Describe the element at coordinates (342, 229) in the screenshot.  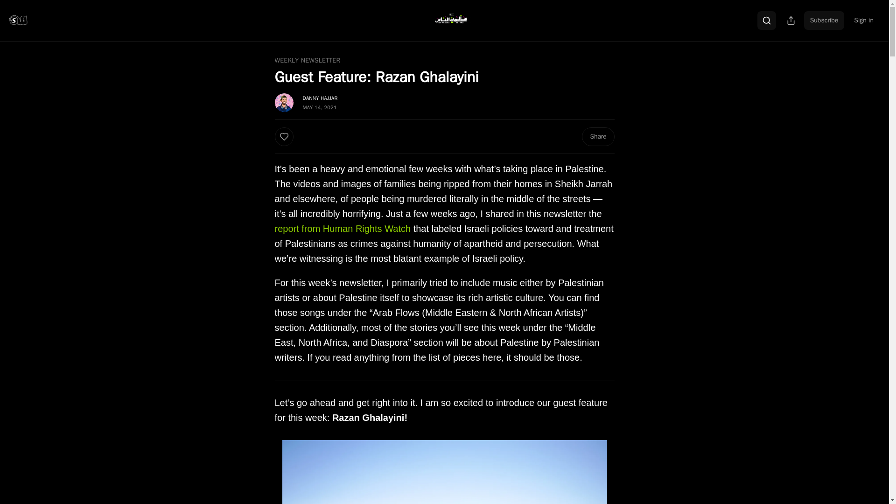
I see `report from Human Rights Watch` at that location.